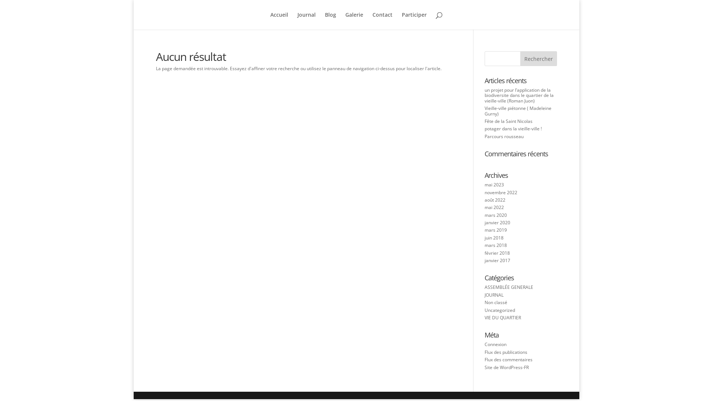  What do you see at coordinates (498, 223) in the screenshot?
I see `janvier 2020` at bounding box center [498, 223].